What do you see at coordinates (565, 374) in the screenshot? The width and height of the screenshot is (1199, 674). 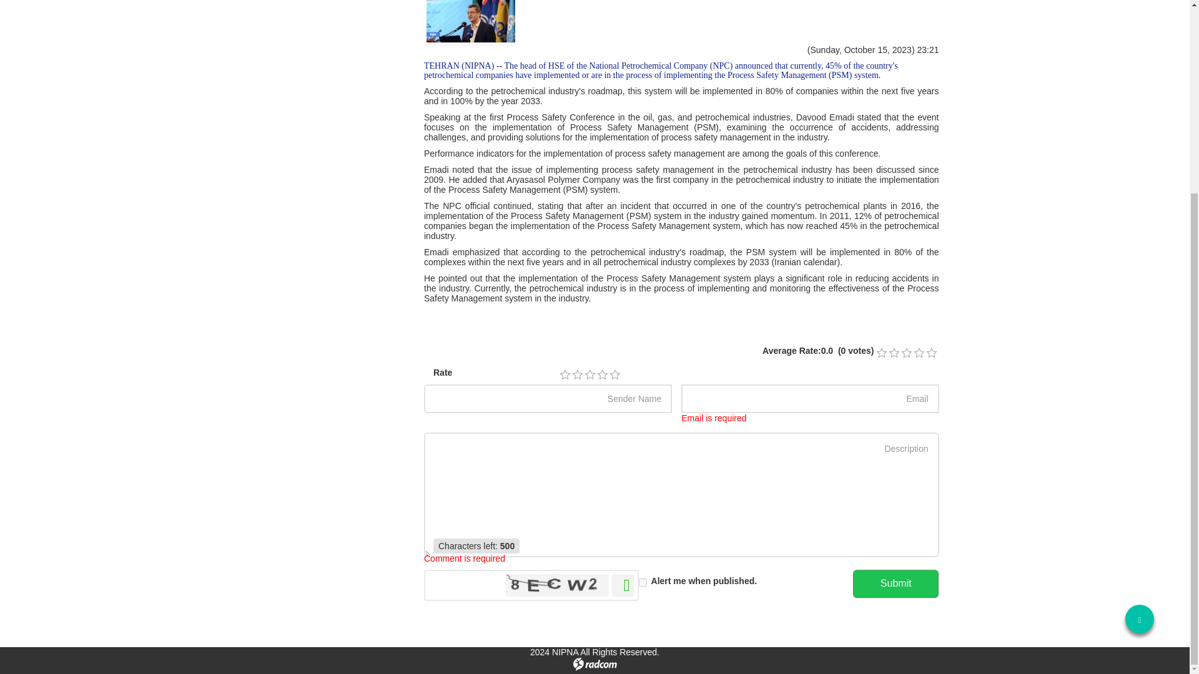 I see `1` at bounding box center [565, 374].